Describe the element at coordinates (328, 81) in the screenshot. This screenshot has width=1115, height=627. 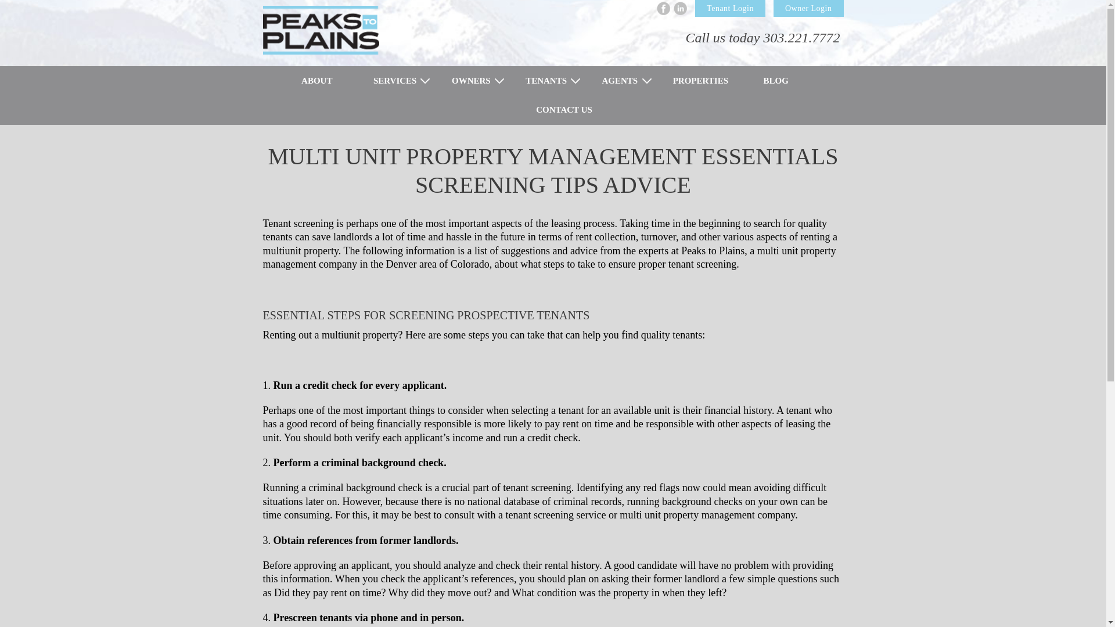
I see `ABOUT` at that location.